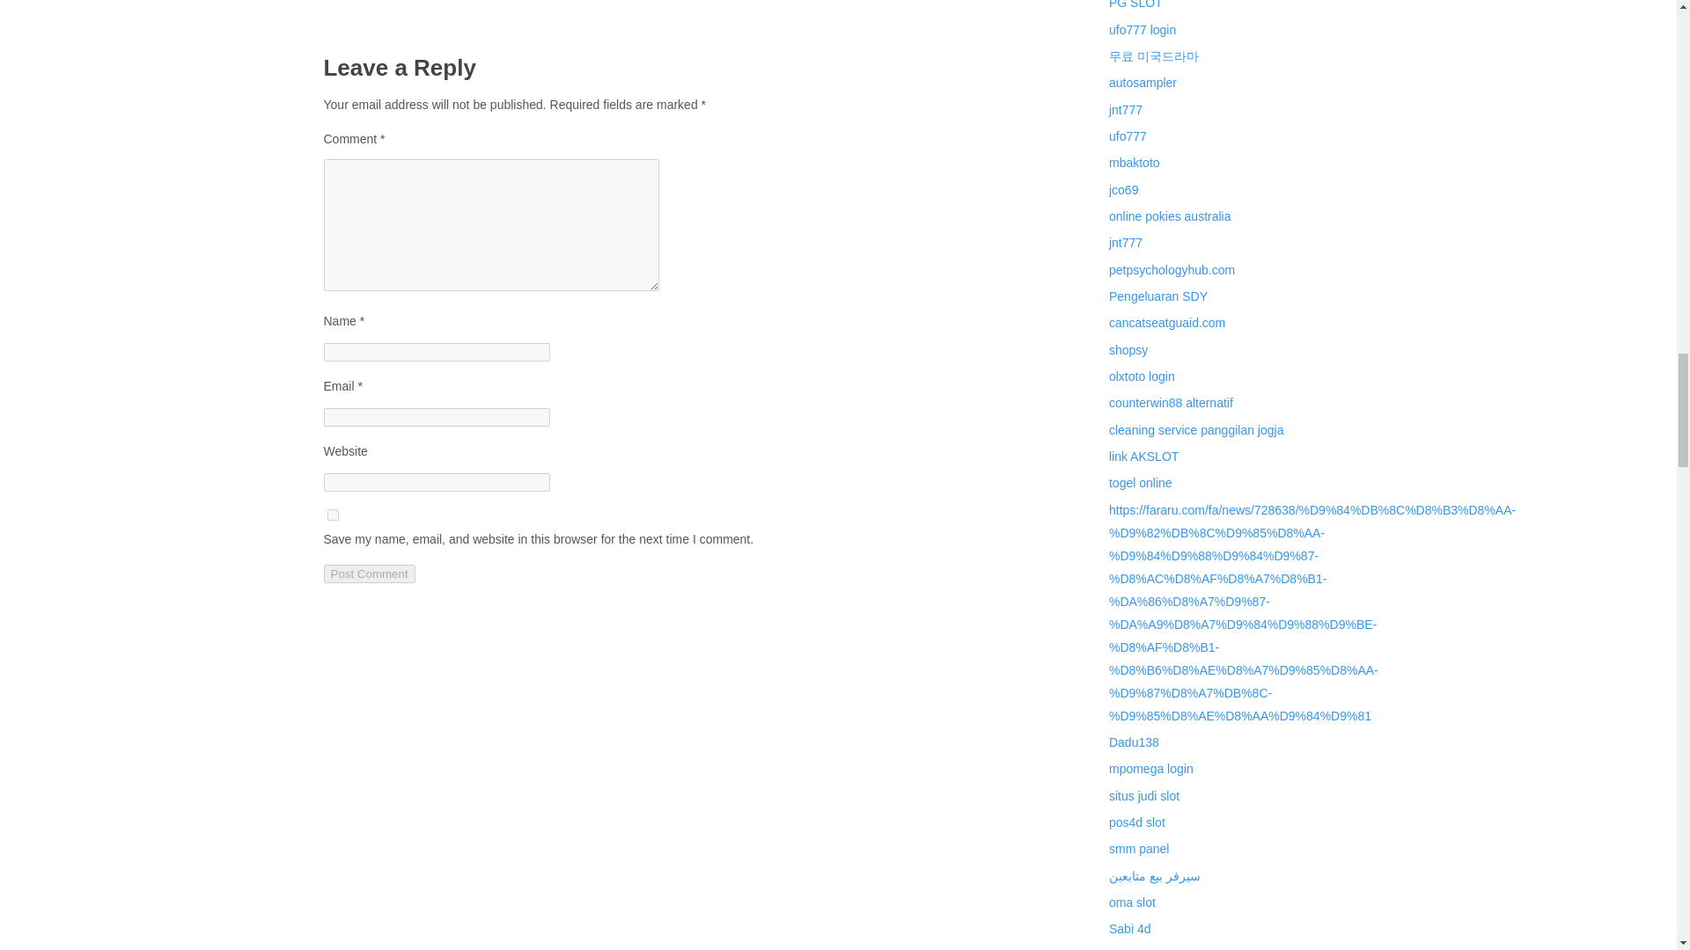 The height and width of the screenshot is (950, 1690). I want to click on yes, so click(333, 514).